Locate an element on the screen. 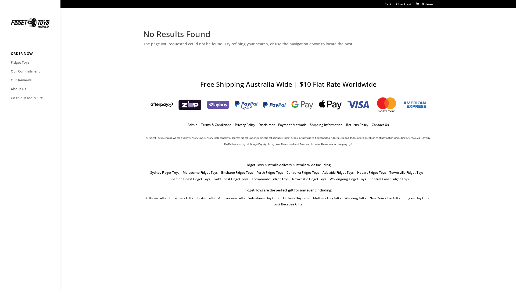 This screenshot has width=516, height=290. Admin is located at coordinates (192, 125).